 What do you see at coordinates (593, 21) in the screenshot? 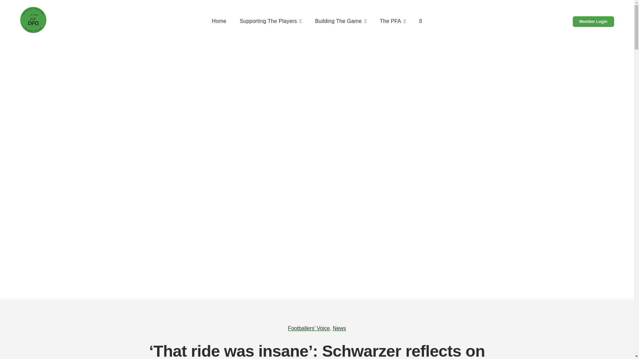
I see `Member Login` at bounding box center [593, 21].